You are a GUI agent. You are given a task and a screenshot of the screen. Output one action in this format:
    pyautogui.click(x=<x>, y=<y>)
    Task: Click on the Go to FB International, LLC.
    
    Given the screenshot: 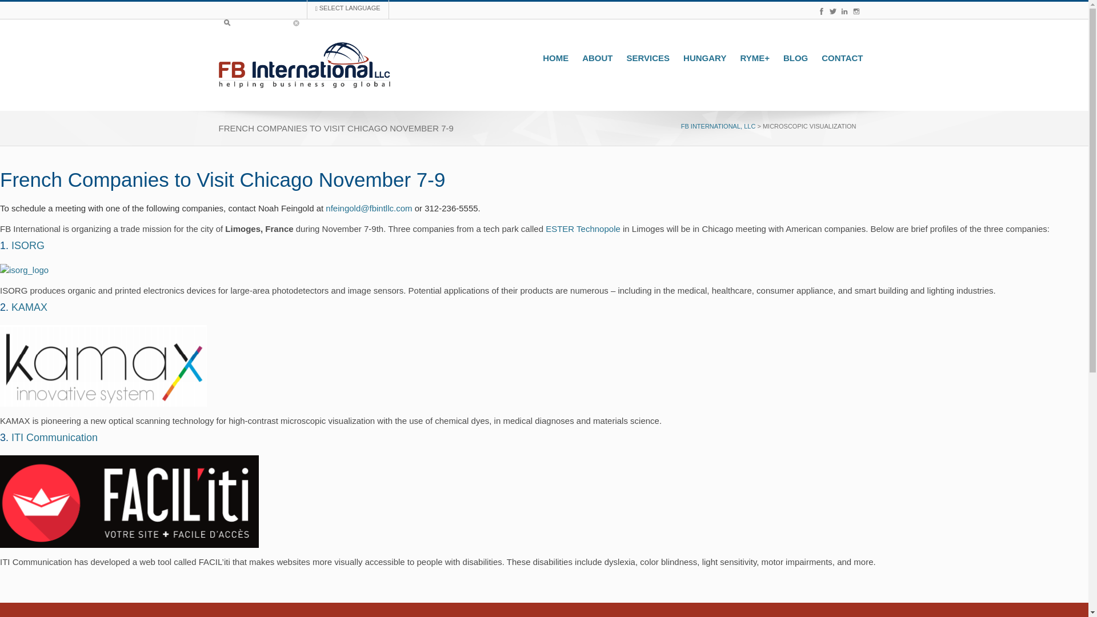 What is the action you would take?
    pyautogui.click(x=718, y=126)
    